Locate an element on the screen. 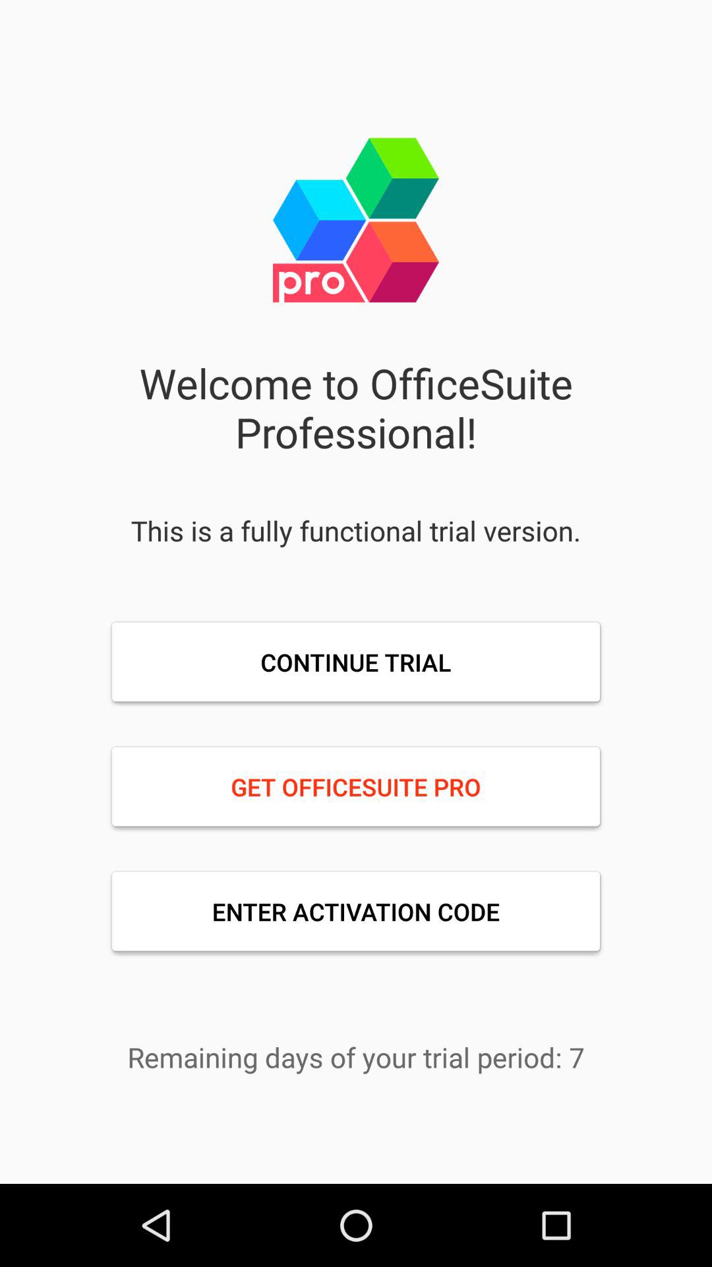 The height and width of the screenshot is (1267, 712). flip until continue trial icon is located at coordinates (356, 662).